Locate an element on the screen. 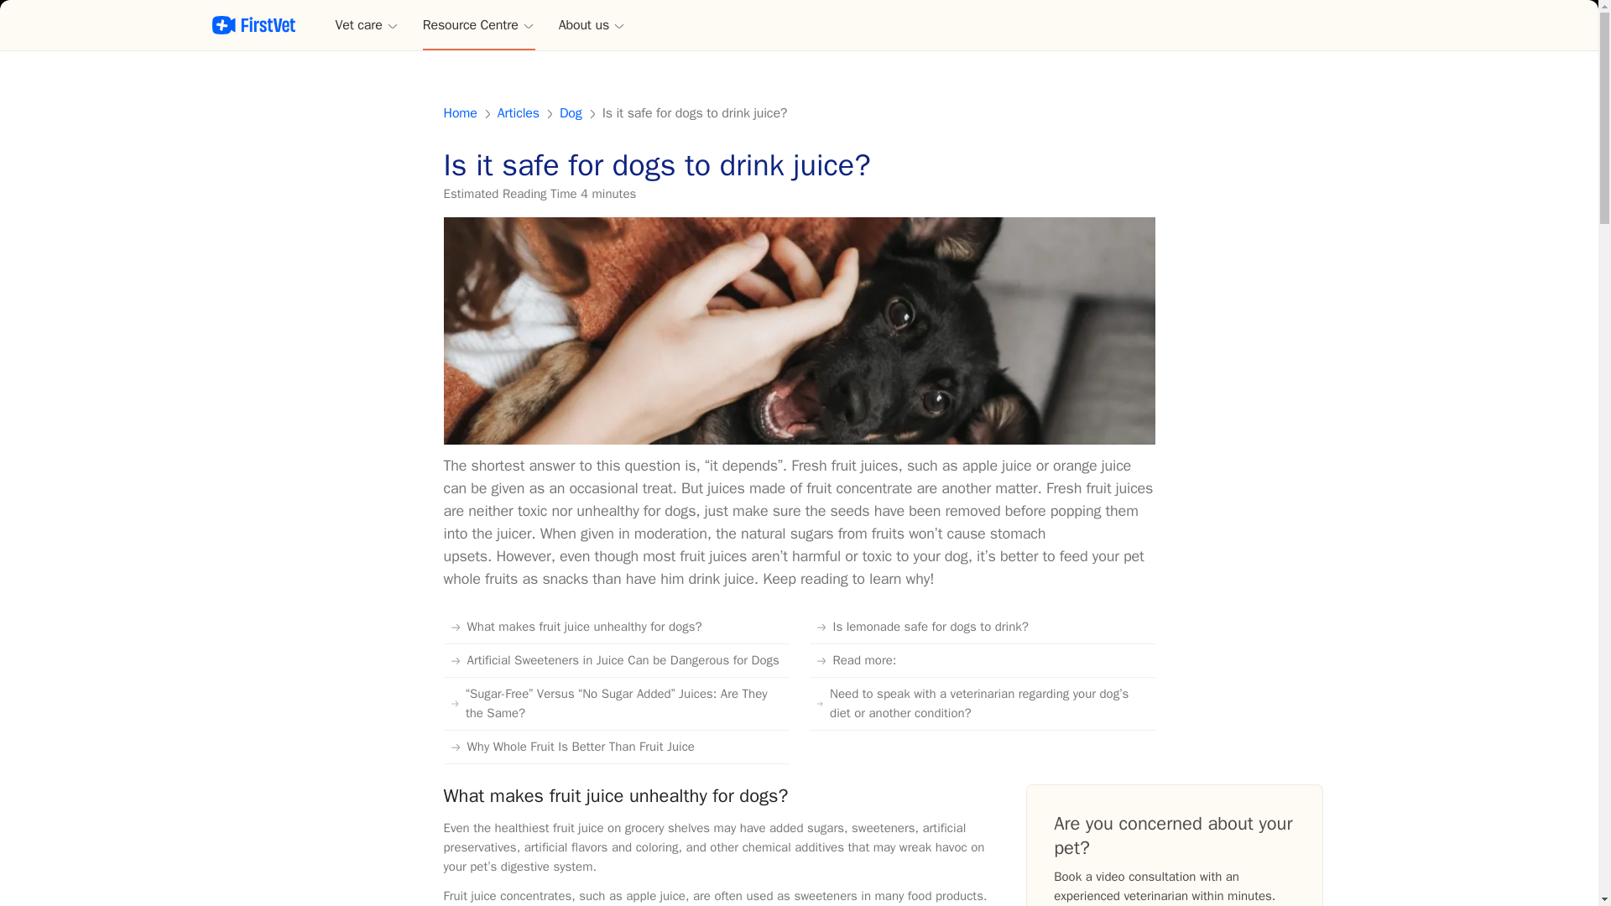 This screenshot has width=1611, height=906. Vet care is located at coordinates (368, 25).